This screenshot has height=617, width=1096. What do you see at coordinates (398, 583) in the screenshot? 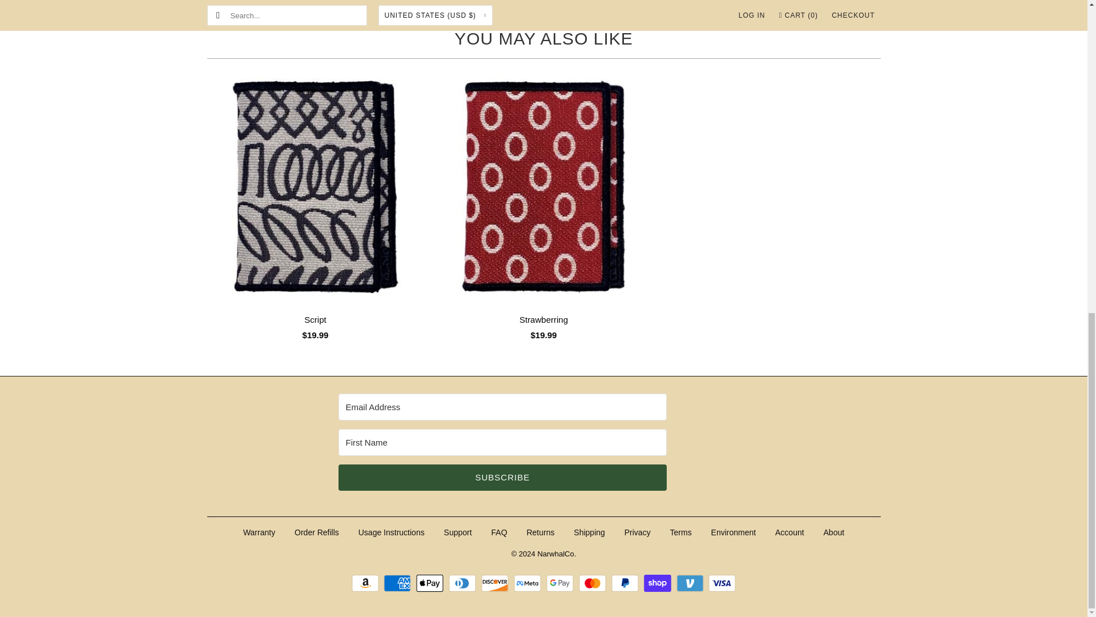
I see `American Express` at bounding box center [398, 583].